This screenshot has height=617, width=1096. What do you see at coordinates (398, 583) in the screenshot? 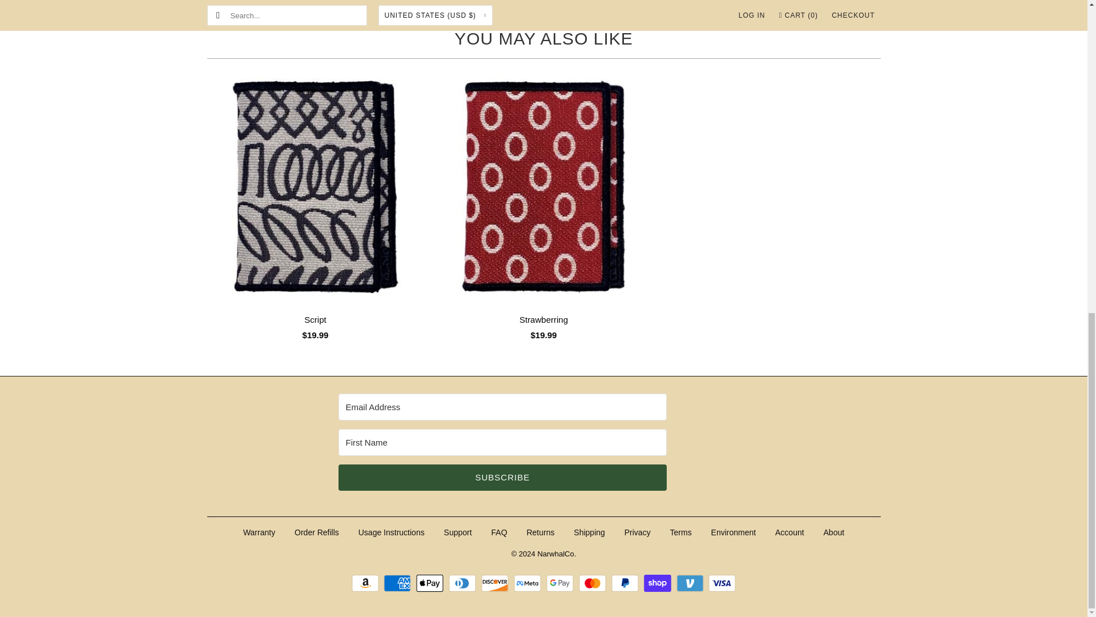
I see `American Express` at bounding box center [398, 583].